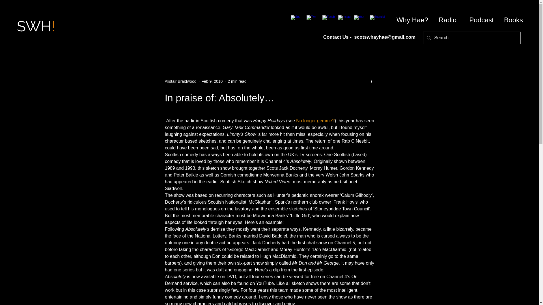 Image resolution: width=543 pixels, height=305 pixels. Describe the element at coordinates (339, 37) in the screenshot. I see `Contact Us -  ` at that location.